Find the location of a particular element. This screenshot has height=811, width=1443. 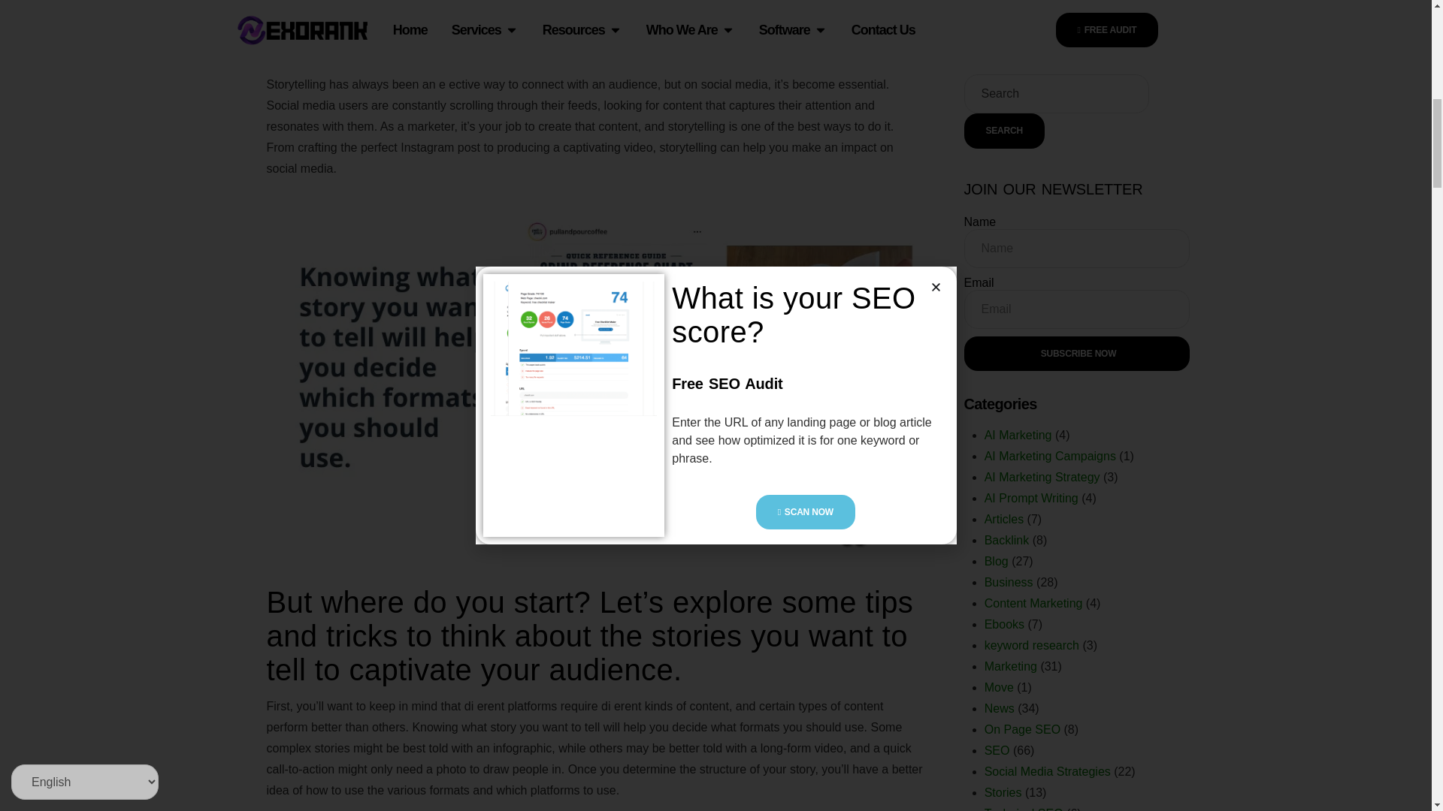

Advertisement is located at coordinates (392, 23).